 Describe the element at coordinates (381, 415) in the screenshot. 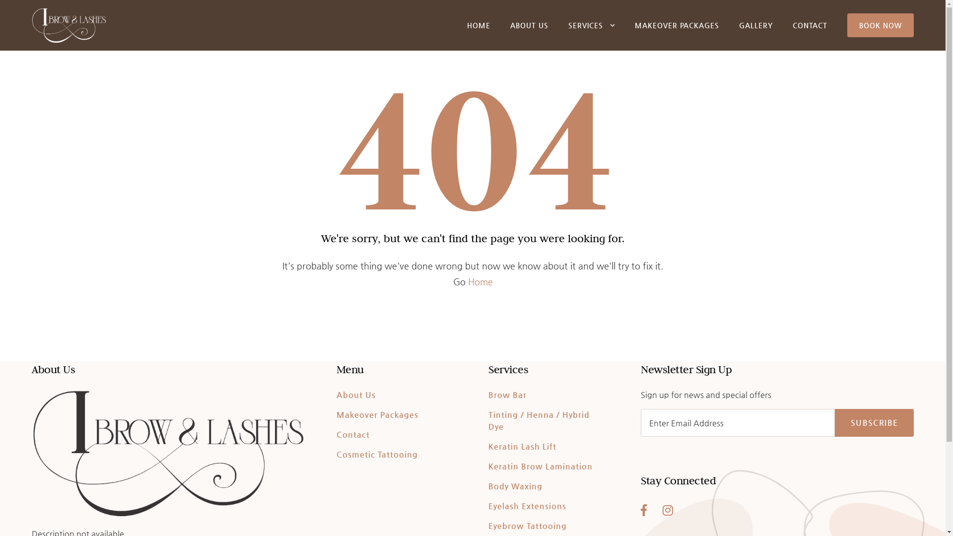

I see `Makeover Packages` at that location.